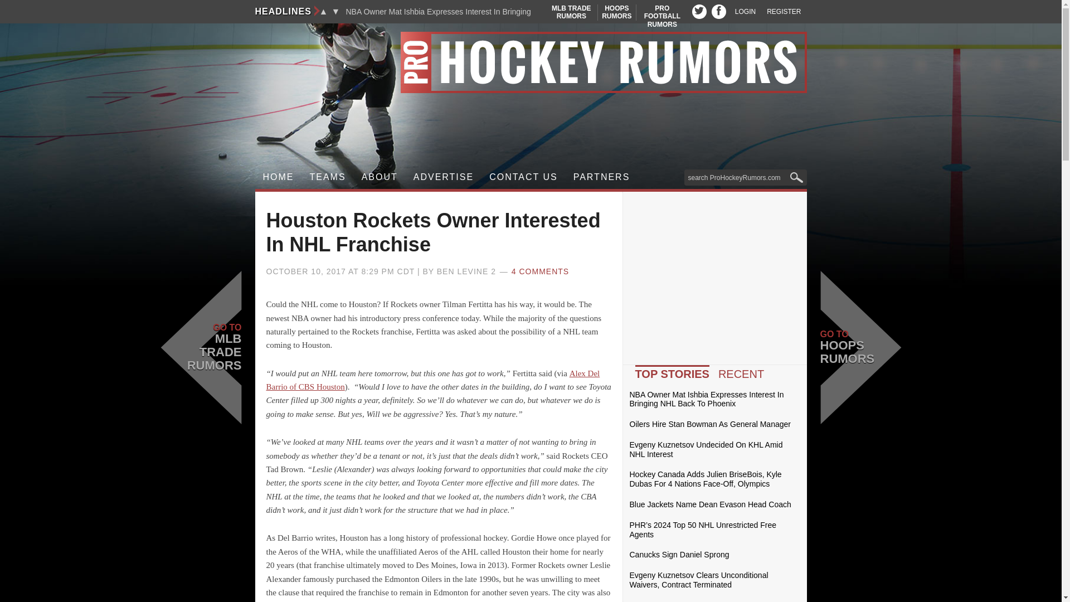 The height and width of the screenshot is (602, 1070). Describe the element at coordinates (279, 177) in the screenshot. I see `Next` at that location.